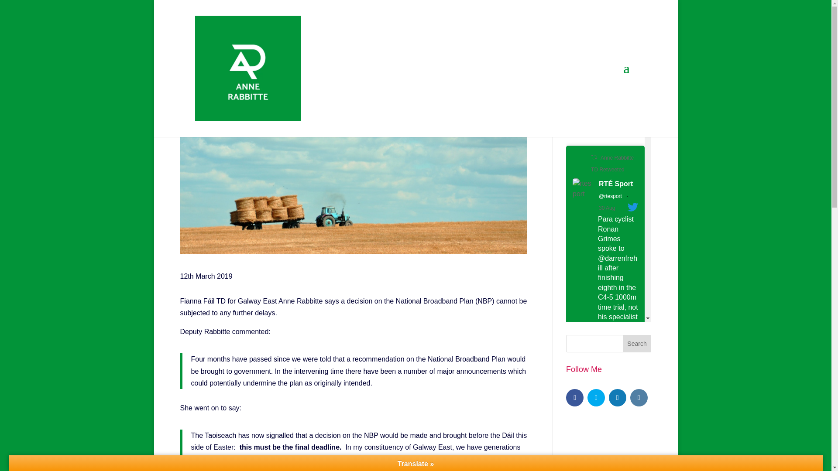 This screenshot has height=471, width=838. Describe the element at coordinates (607, 208) in the screenshot. I see `0 comments` at that location.